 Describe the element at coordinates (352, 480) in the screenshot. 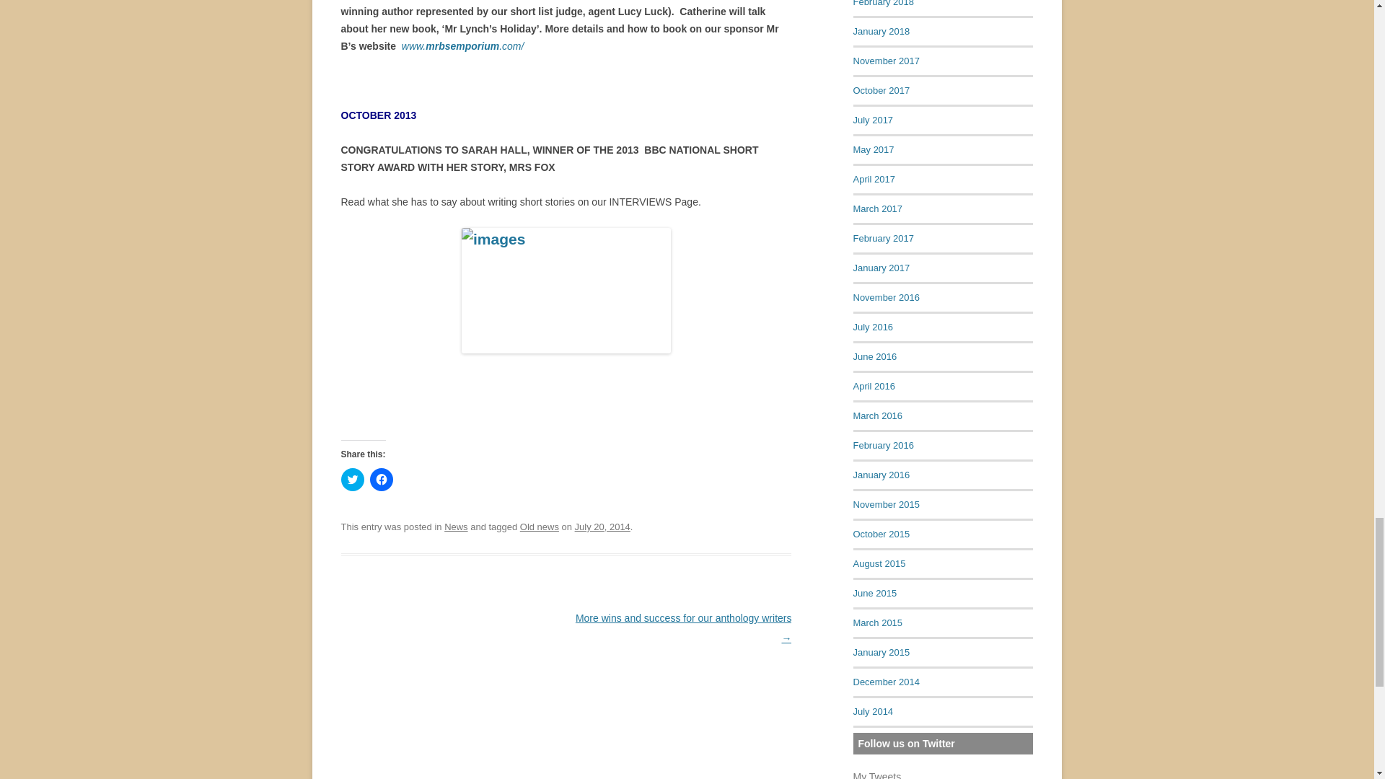

I see `Click to share on Twitter` at that location.